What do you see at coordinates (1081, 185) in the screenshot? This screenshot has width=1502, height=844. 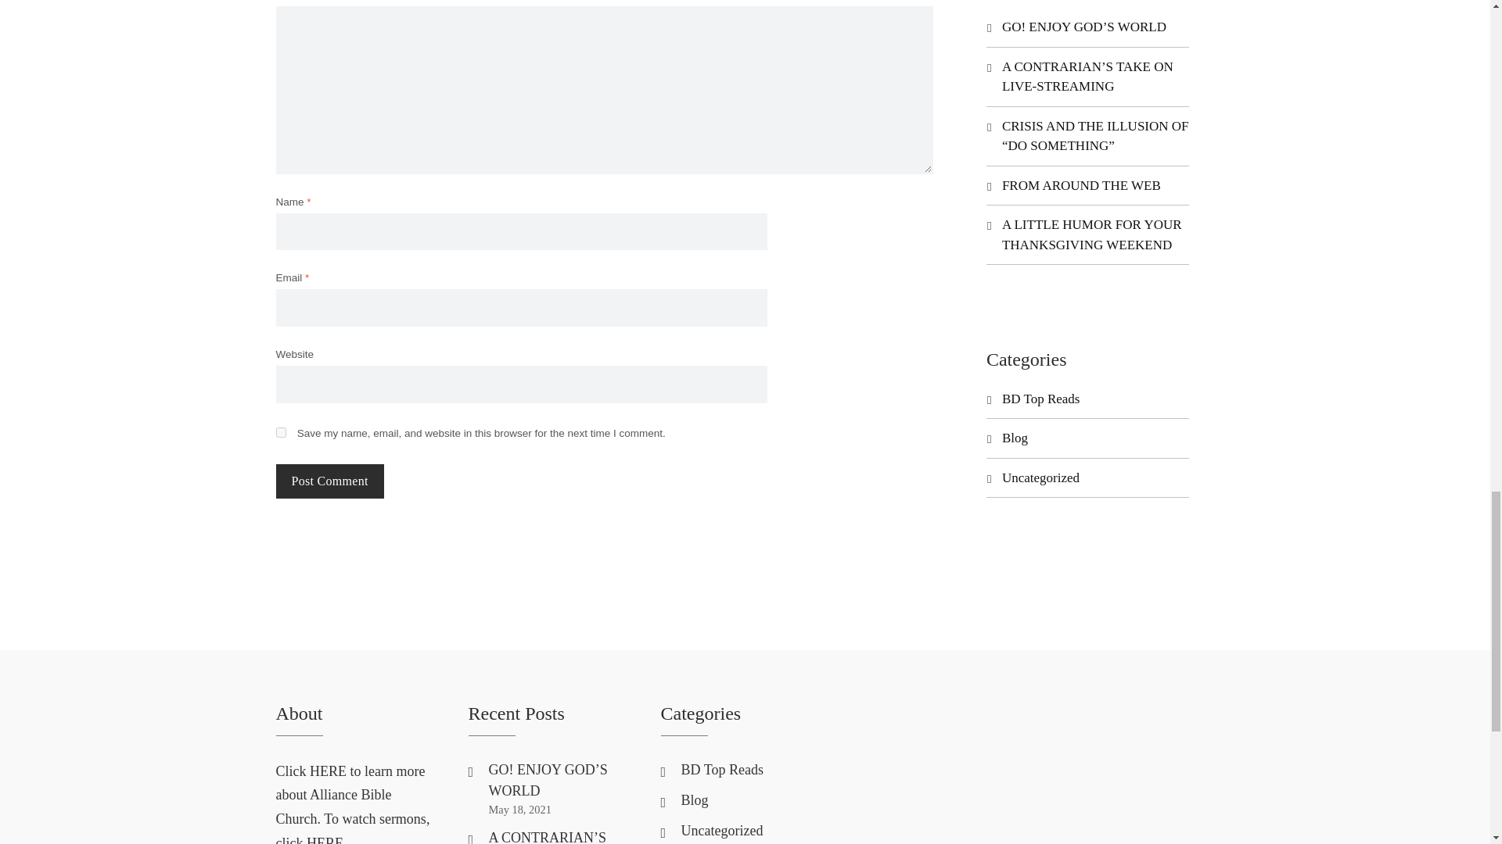 I see `FROM AROUND THE WEB` at bounding box center [1081, 185].